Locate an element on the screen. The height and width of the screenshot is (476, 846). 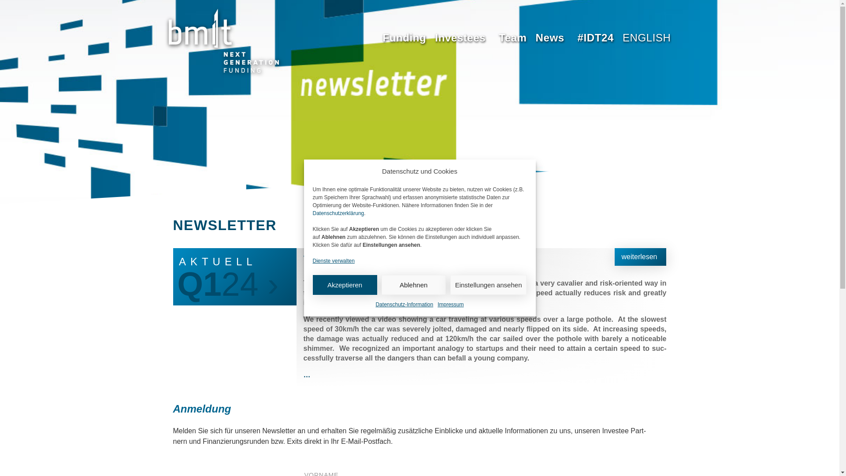
Ablehnen is located at coordinates (413, 285).